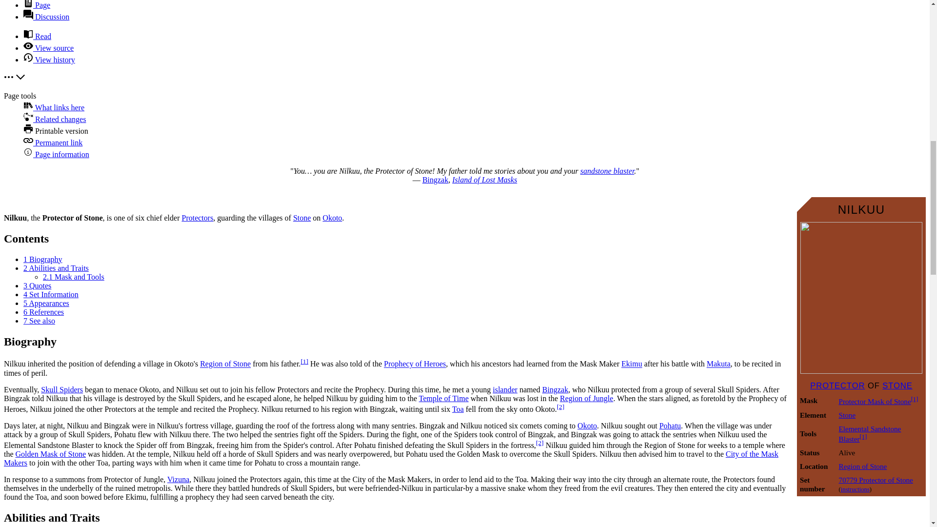 The image size is (937, 527). What do you see at coordinates (54, 107) in the screenshot?
I see `What links here` at bounding box center [54, 107].